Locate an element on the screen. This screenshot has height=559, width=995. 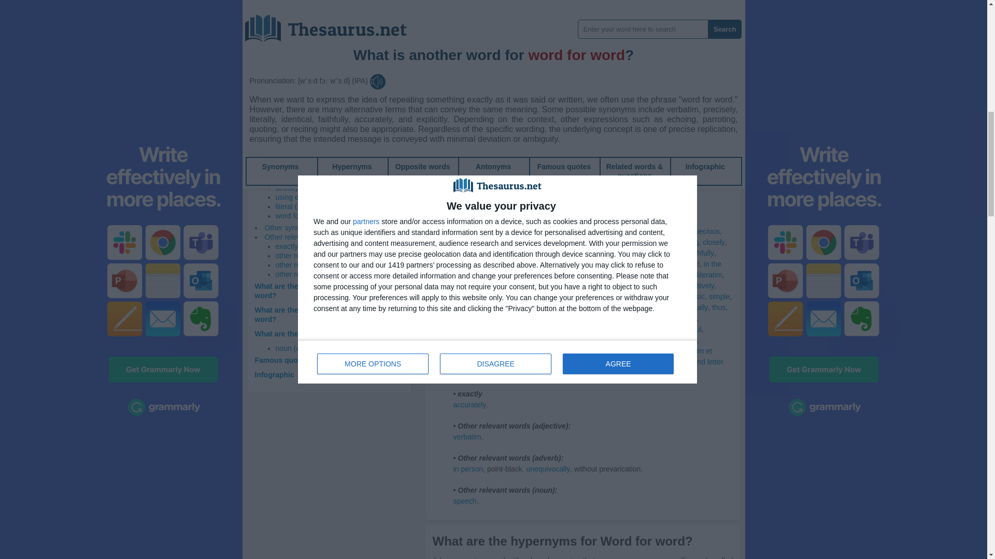
Infographic is located at coordinates (275, 375).